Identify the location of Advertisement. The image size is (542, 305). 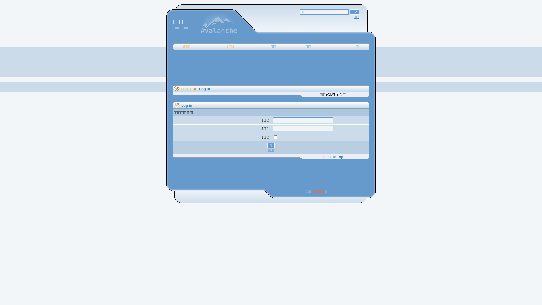
(271, 68).